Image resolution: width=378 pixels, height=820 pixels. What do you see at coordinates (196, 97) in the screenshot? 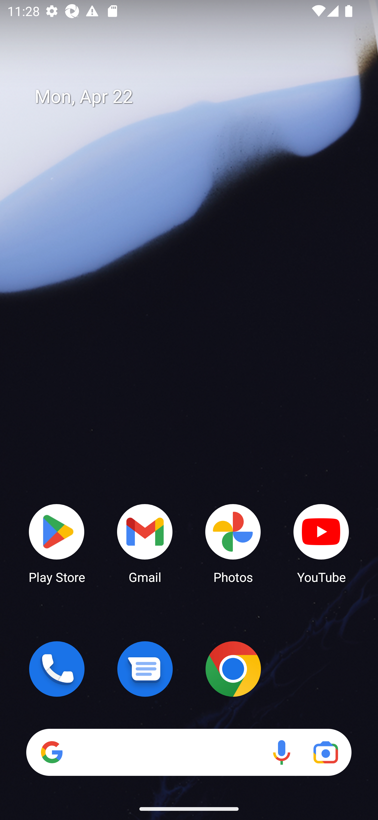
I see `Mon, Apr 22` at bounding box center [196, 97].